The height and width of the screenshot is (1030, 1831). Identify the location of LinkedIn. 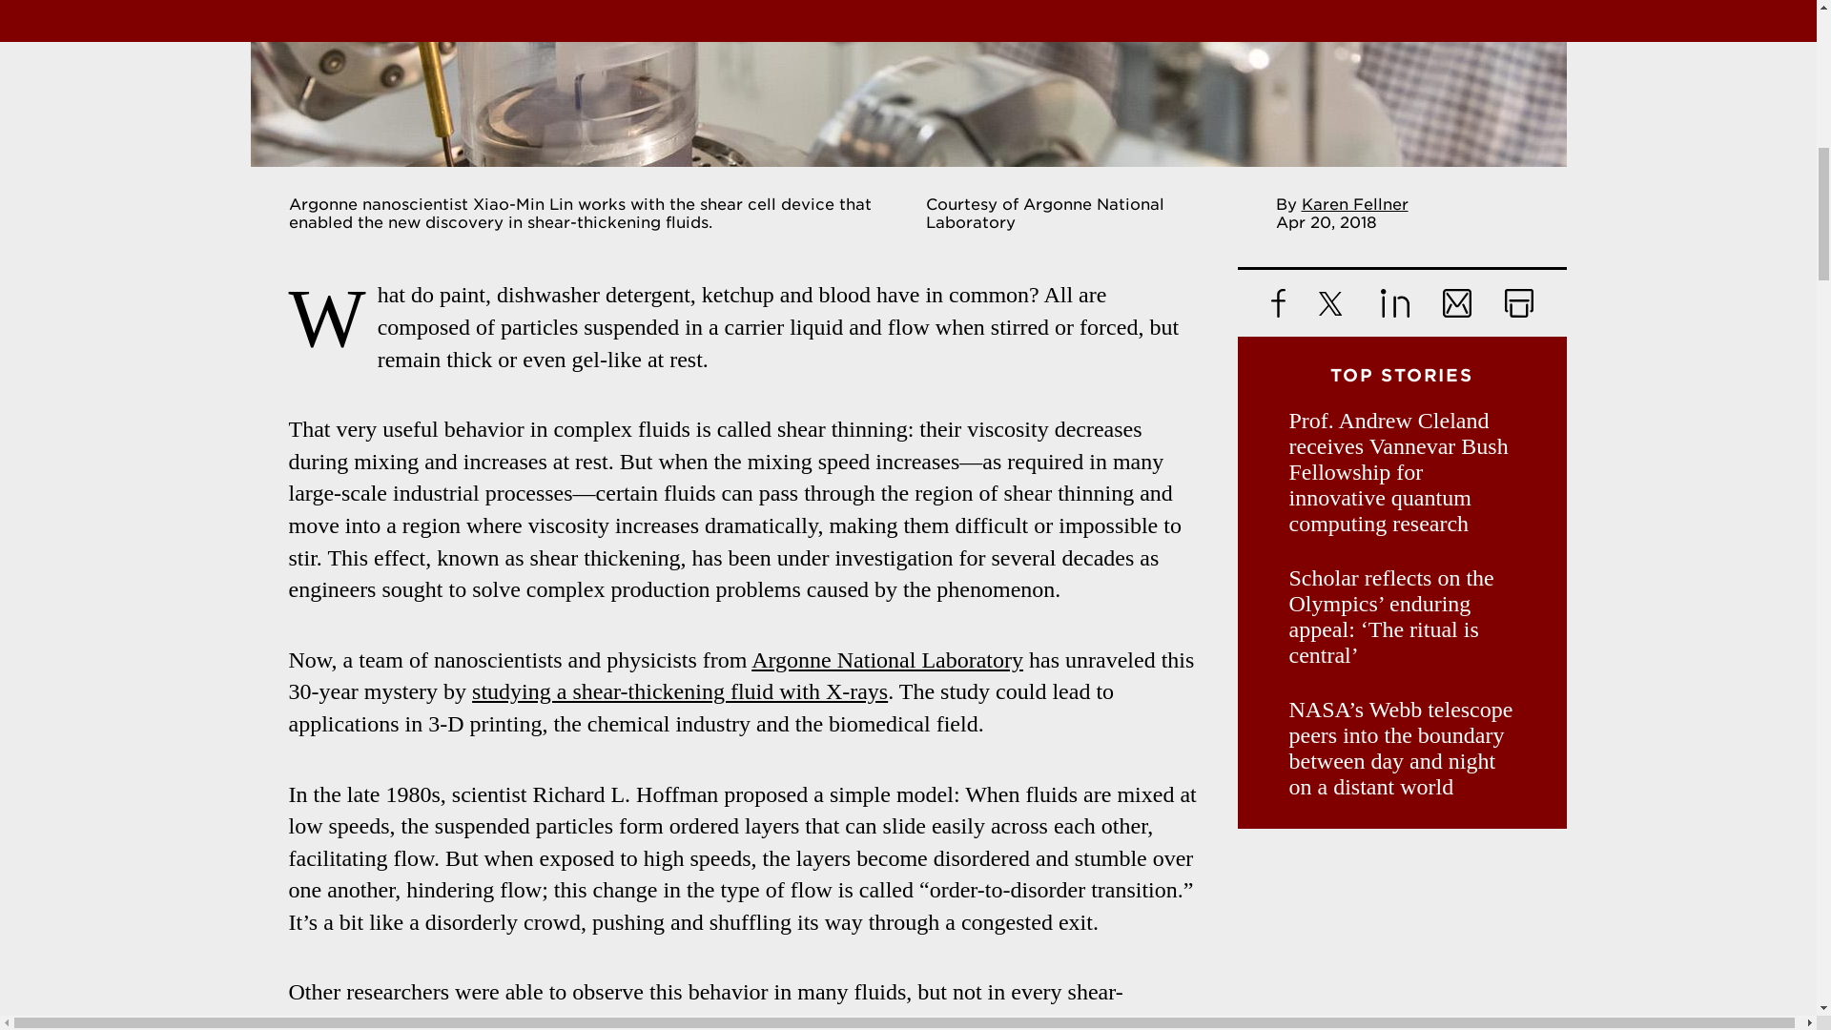
(1394, 303).